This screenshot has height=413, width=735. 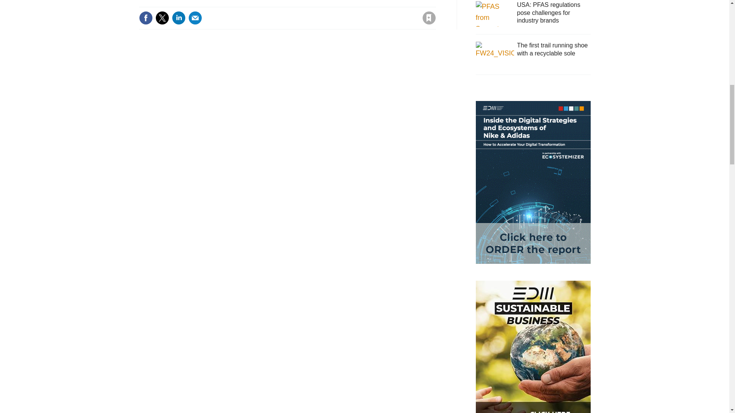 What do you see at coordinates (162, 18) in the screenshot?
I see `Share this on Twitter` at bounding box center [162, 18].